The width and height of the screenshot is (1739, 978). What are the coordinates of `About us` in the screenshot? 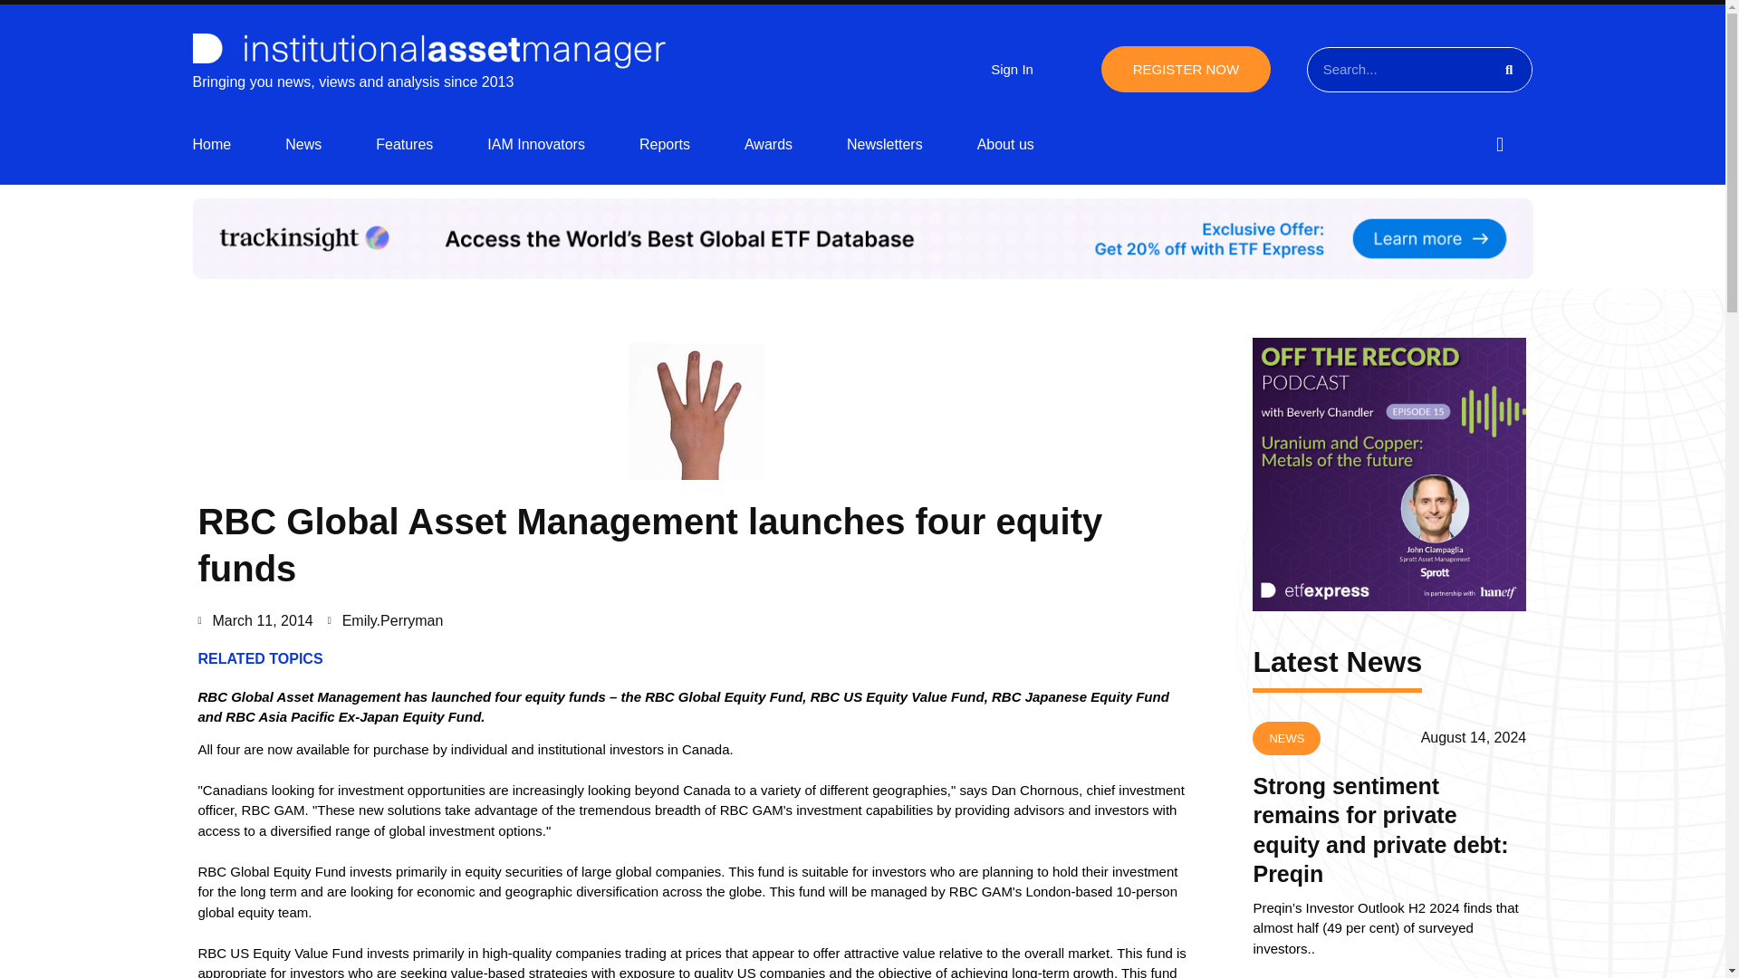 It's located at (1005, 145).